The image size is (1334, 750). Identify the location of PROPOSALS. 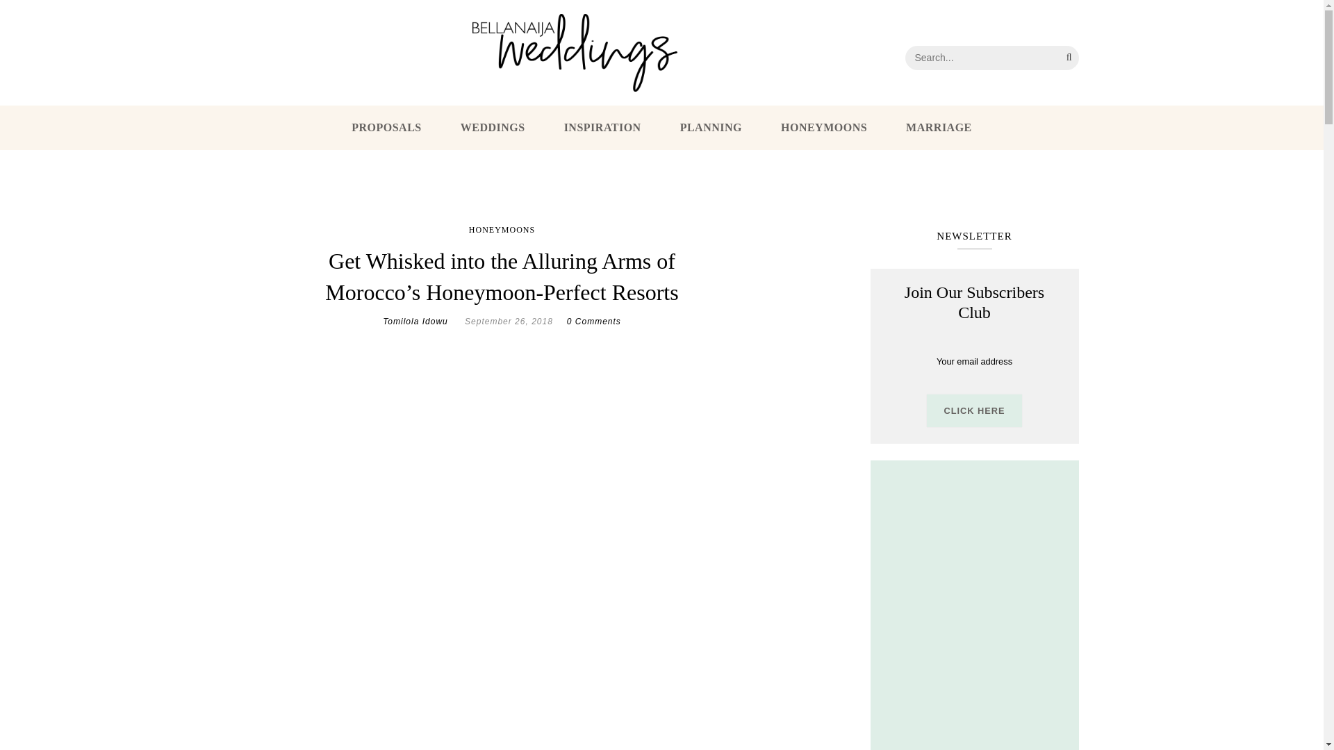
(386, 128).